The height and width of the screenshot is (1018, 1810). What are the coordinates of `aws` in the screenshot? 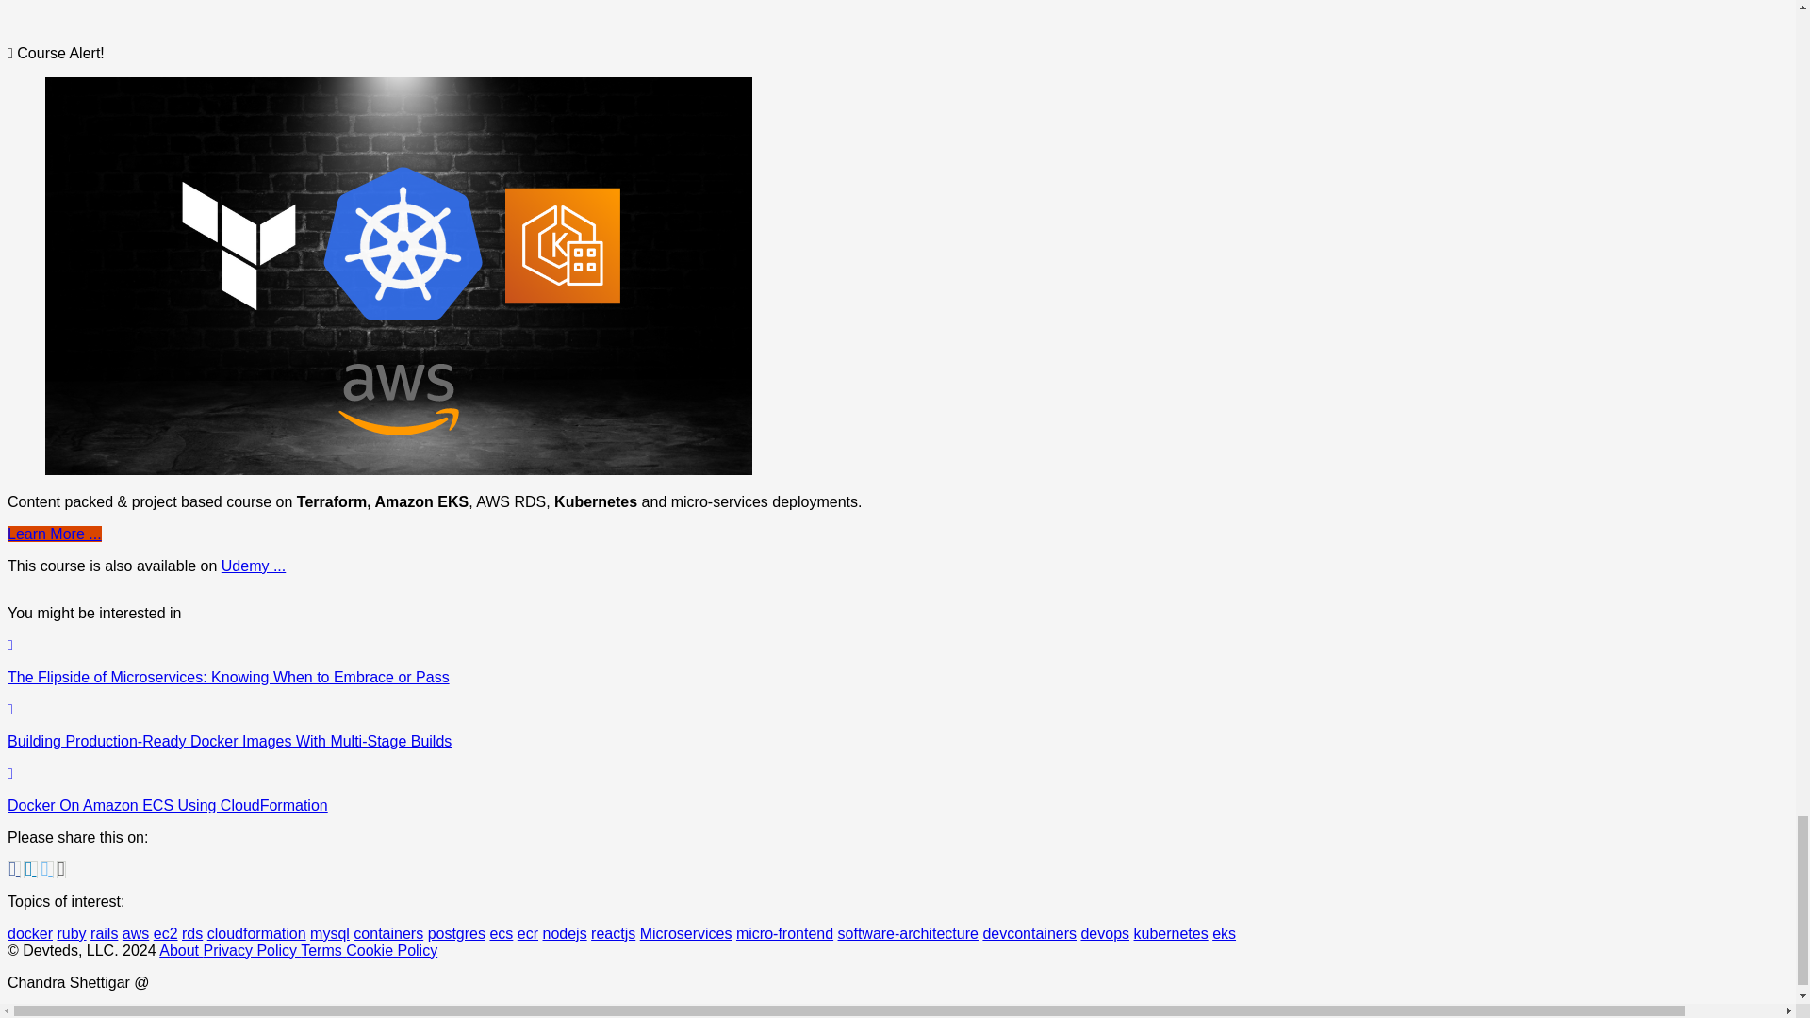 It's located at (136, 933).